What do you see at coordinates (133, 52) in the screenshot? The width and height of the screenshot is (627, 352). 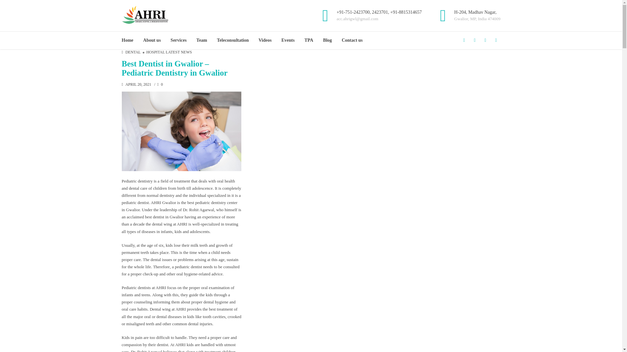 I see `DENTAL` at bounding box center [133, 52].